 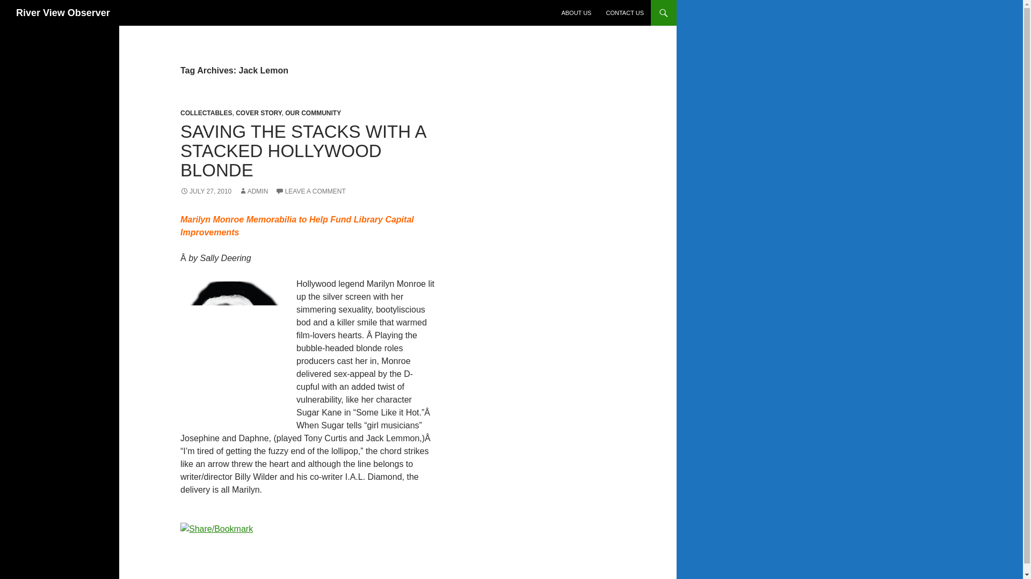 What do you see at coordinates (576, 13) in the screenshot?
I see `ABOUT US` at bounding box center [576, 13].